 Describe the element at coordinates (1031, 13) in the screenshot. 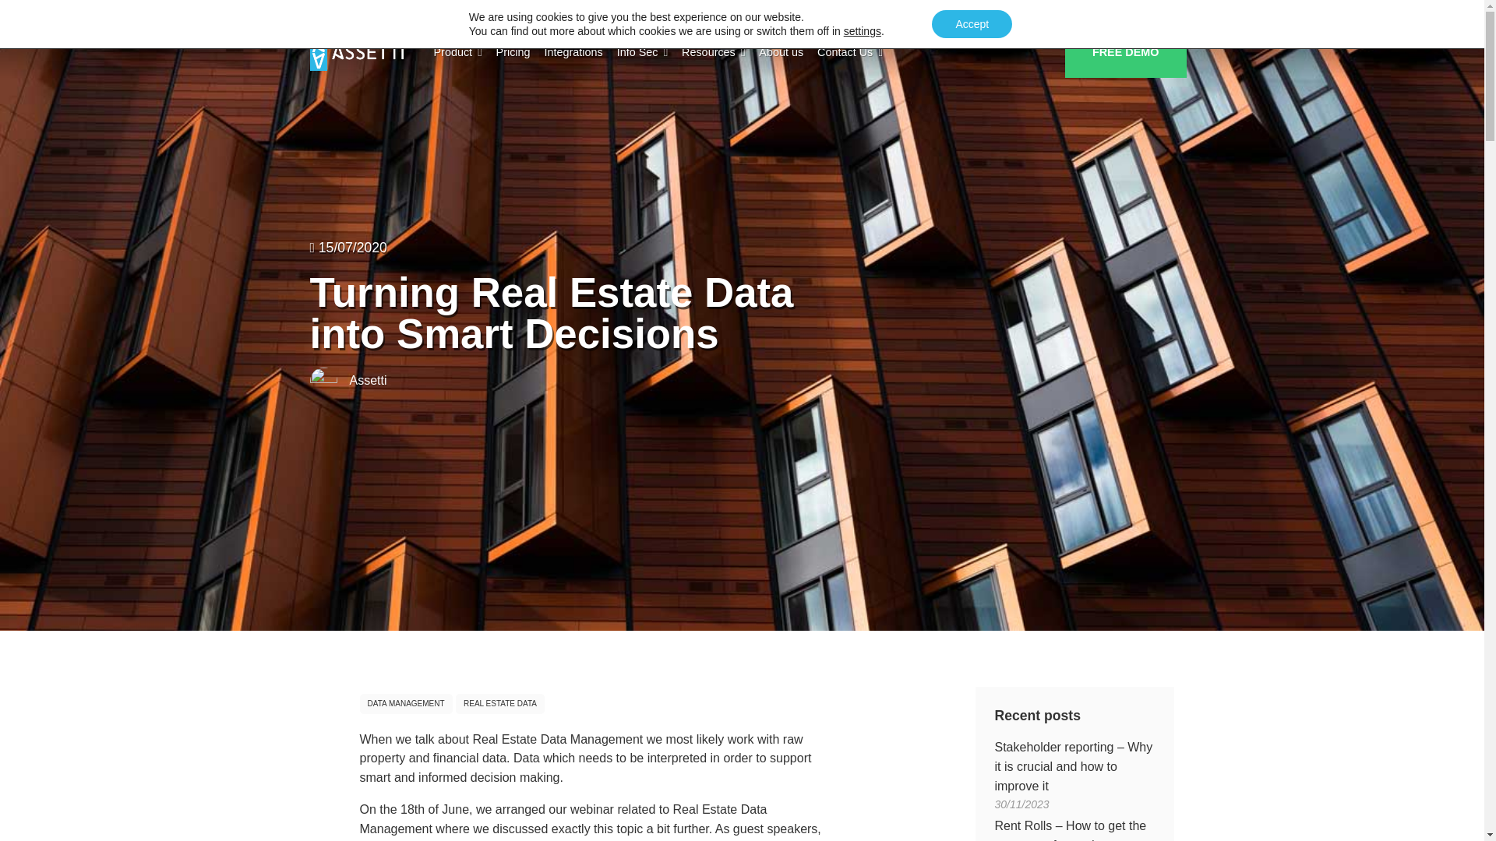

I see `Login` at that location.